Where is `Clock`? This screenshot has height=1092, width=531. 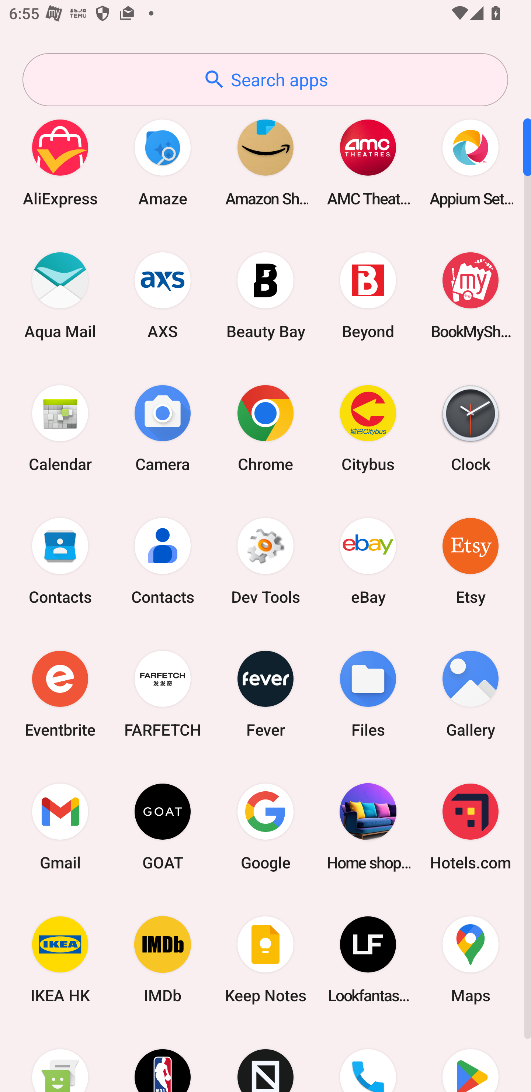
Clock is located at coordinates (471, 428).